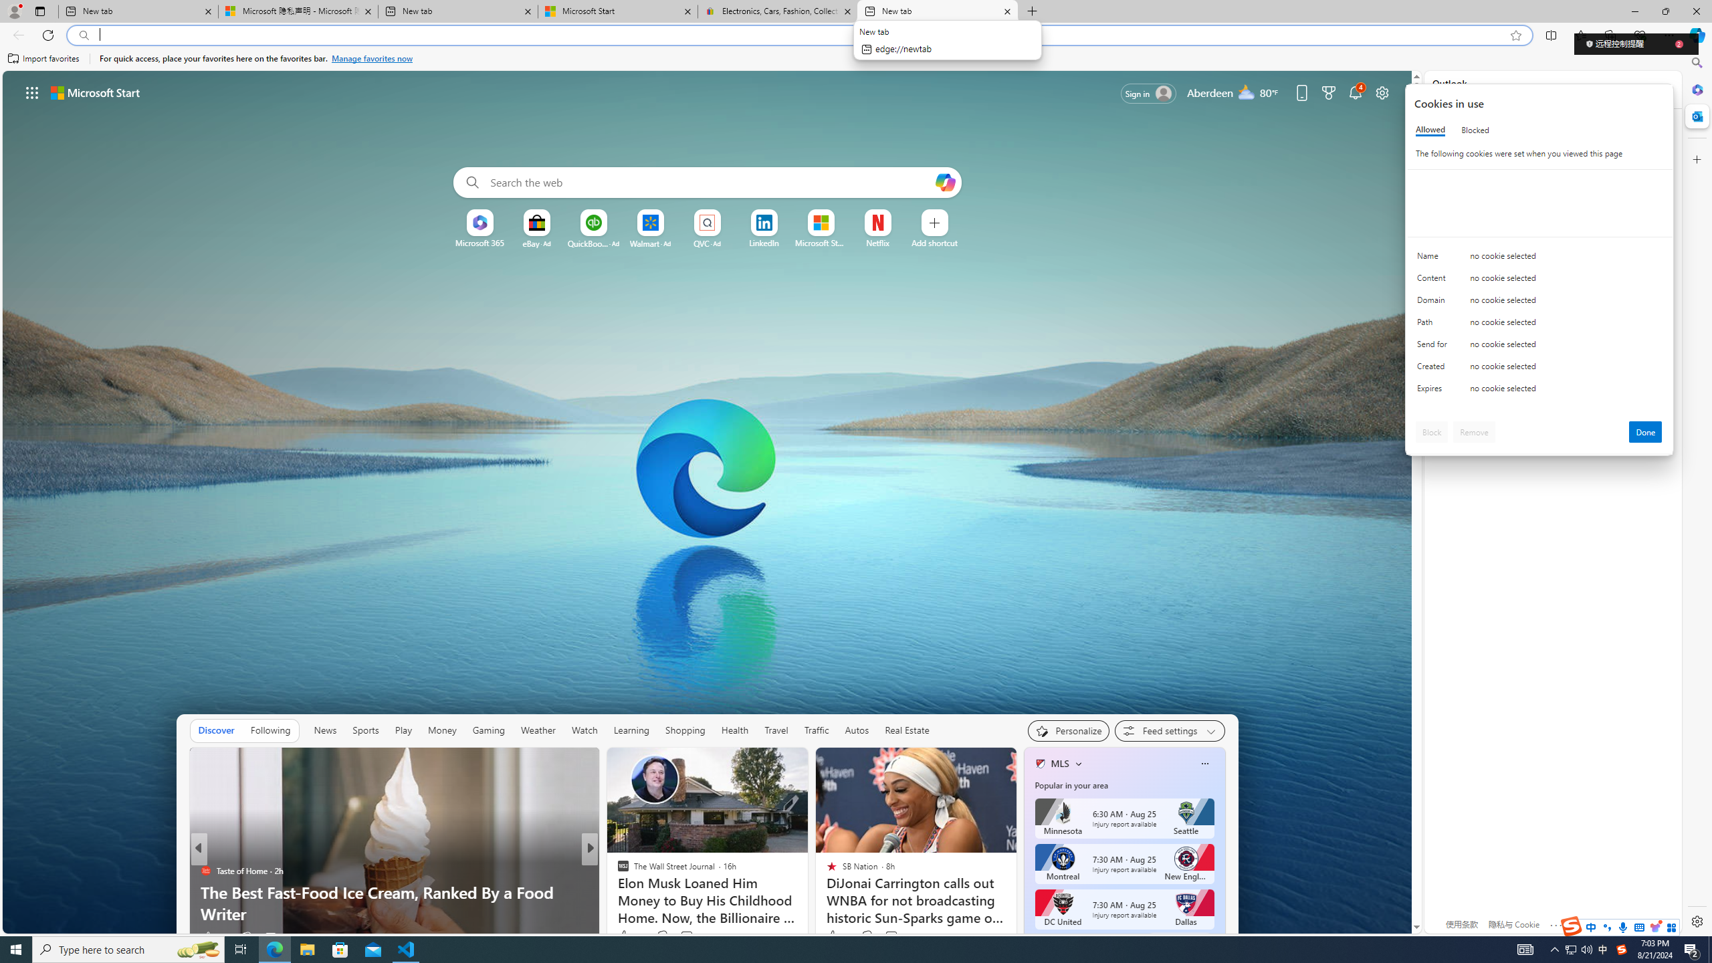 The image size is (1712, 963). Describe the element at coordinates (626, 936) in the screenshot. I see `514 Like` at that location.